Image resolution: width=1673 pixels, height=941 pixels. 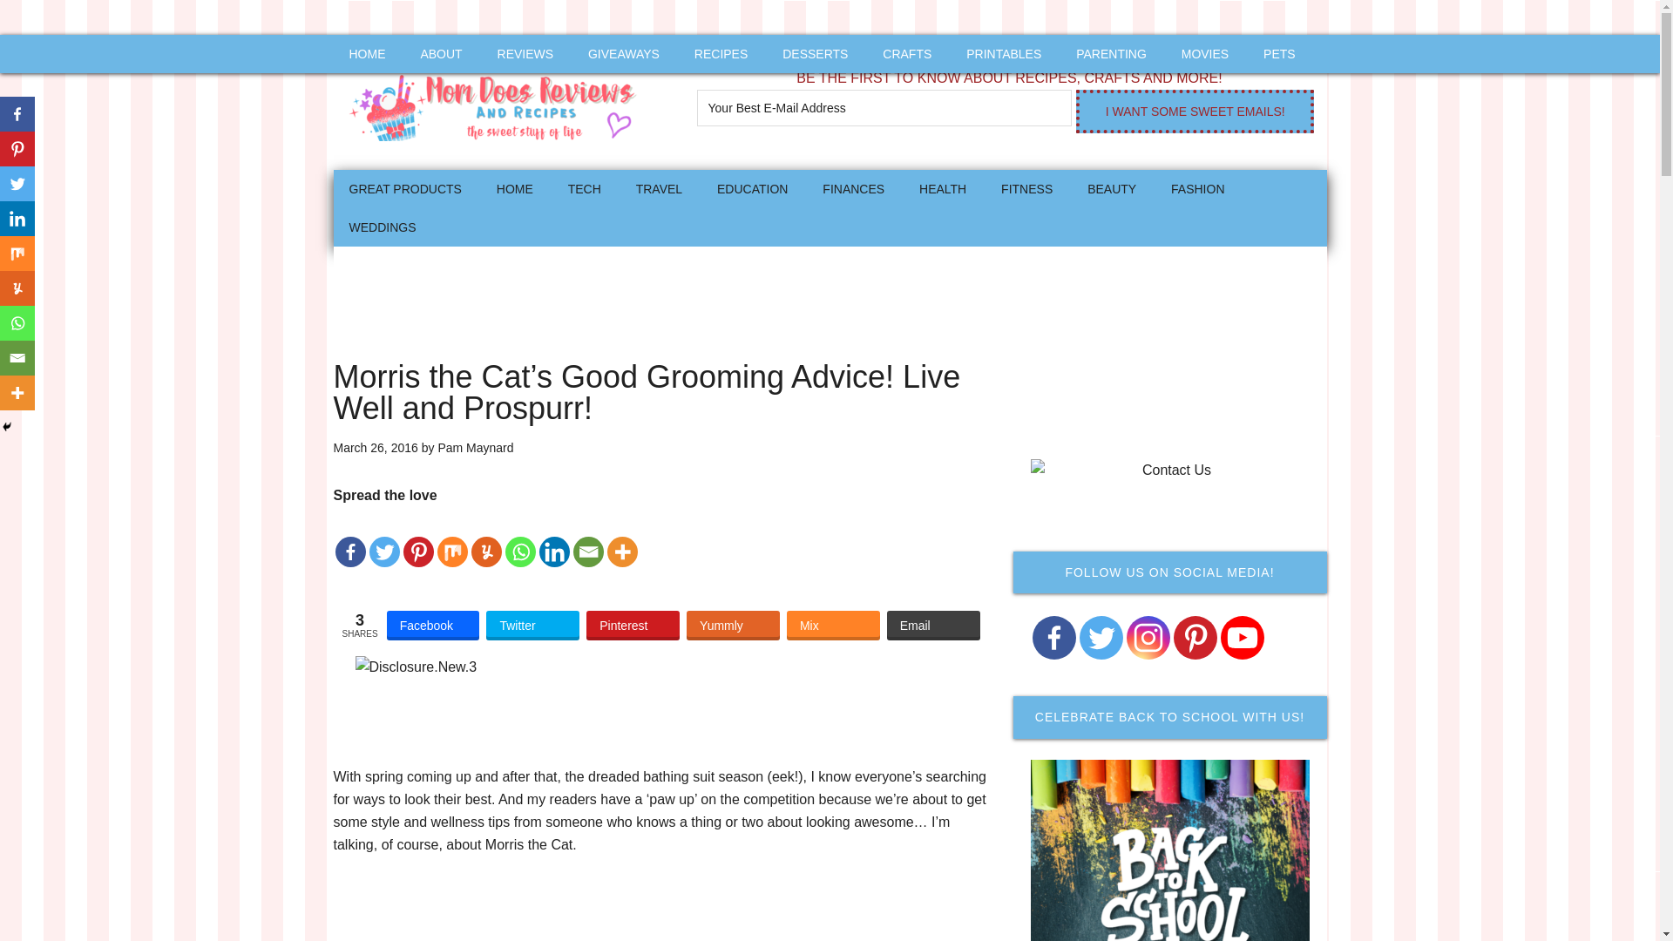 What do you see at coordinates (433, 626) in the screenshot?
I see `Facebook` at bounding box center [433, 626].